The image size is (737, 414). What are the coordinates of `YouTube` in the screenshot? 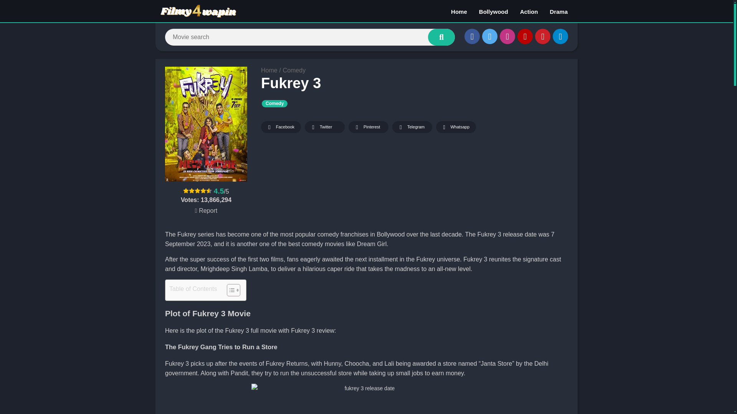 It's located at (525, 36).